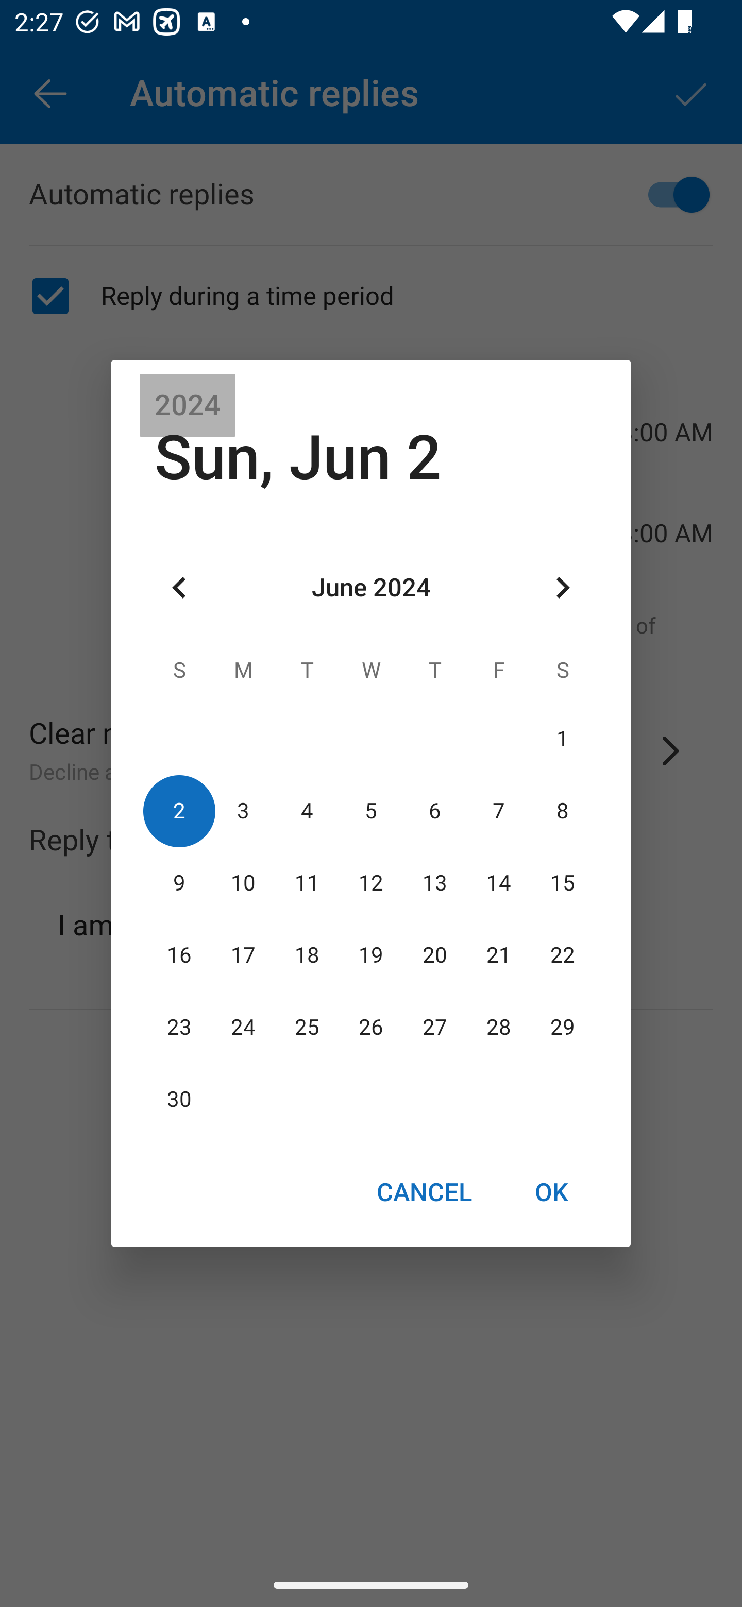 The height and width of the screenshot is (1607, 742). Describe the element at coordinates (498, 1028) in the screenshot. I see `28 28 June 2024` at that location.